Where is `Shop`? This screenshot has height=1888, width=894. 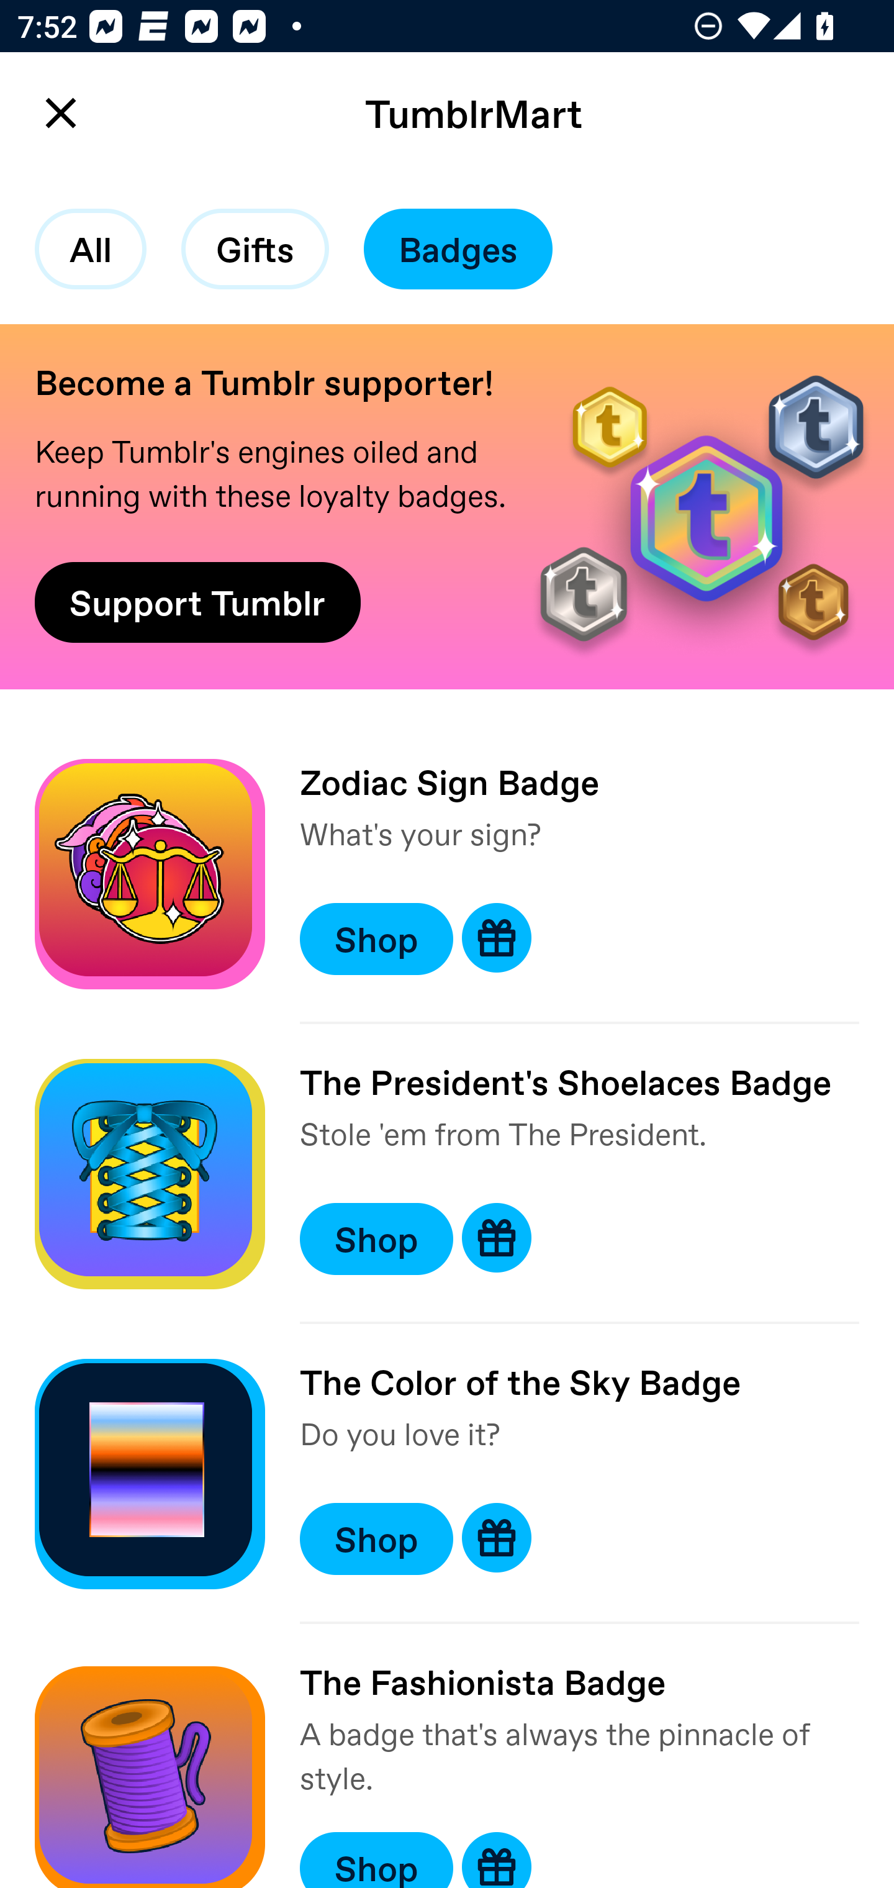
Shop is located at coordinates (376, 1538).